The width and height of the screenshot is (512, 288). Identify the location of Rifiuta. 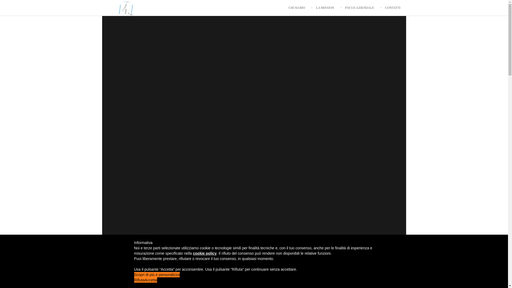
(139, 280).